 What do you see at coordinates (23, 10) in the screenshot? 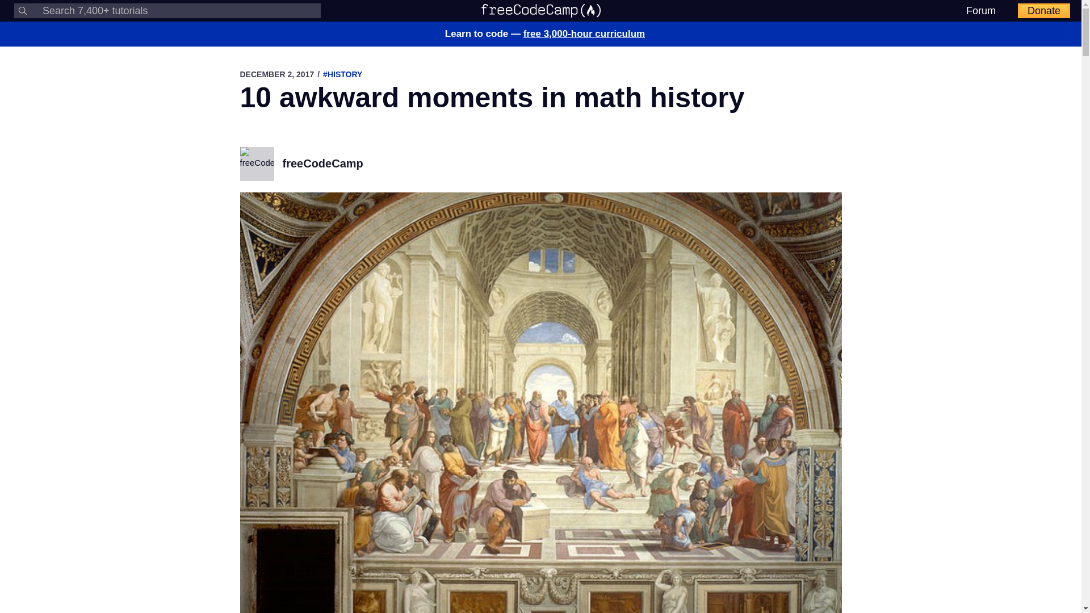
I see `Submit your search query` at bounding box center [23, 10].